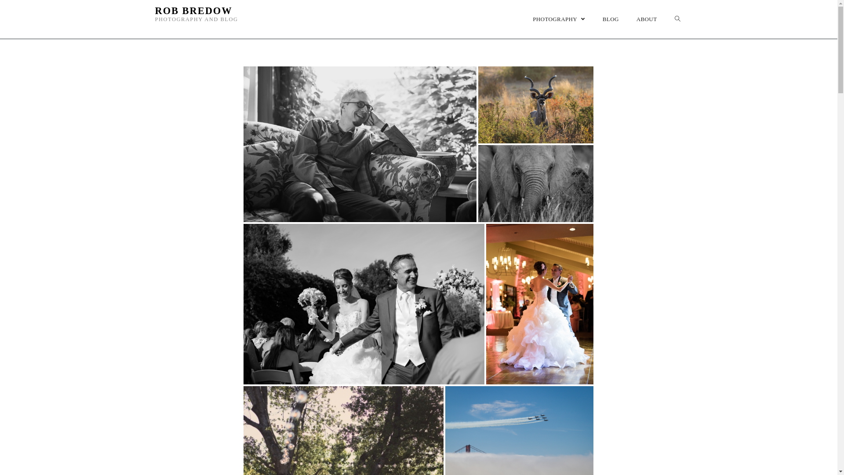 This screenshot has width=844, height=475. I want to click on DSC07440, so click(360, 144).